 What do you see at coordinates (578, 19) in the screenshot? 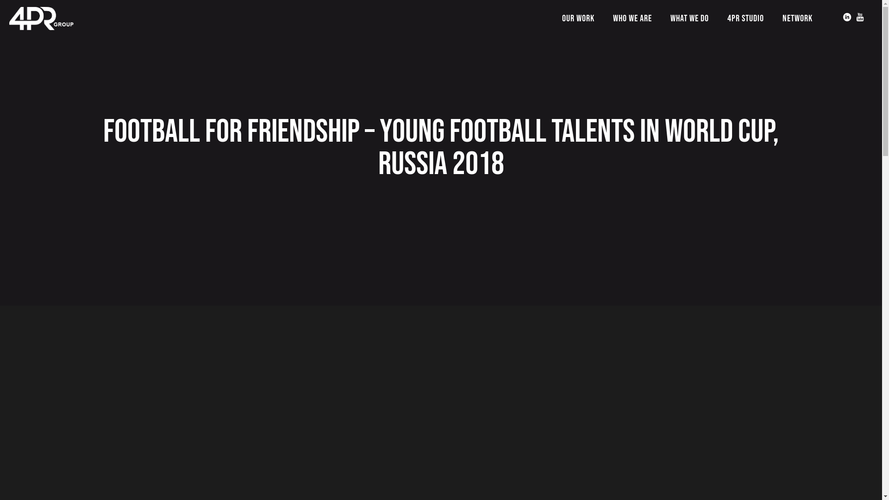
I see `OUR WORK` at bounding box center [578, 19].